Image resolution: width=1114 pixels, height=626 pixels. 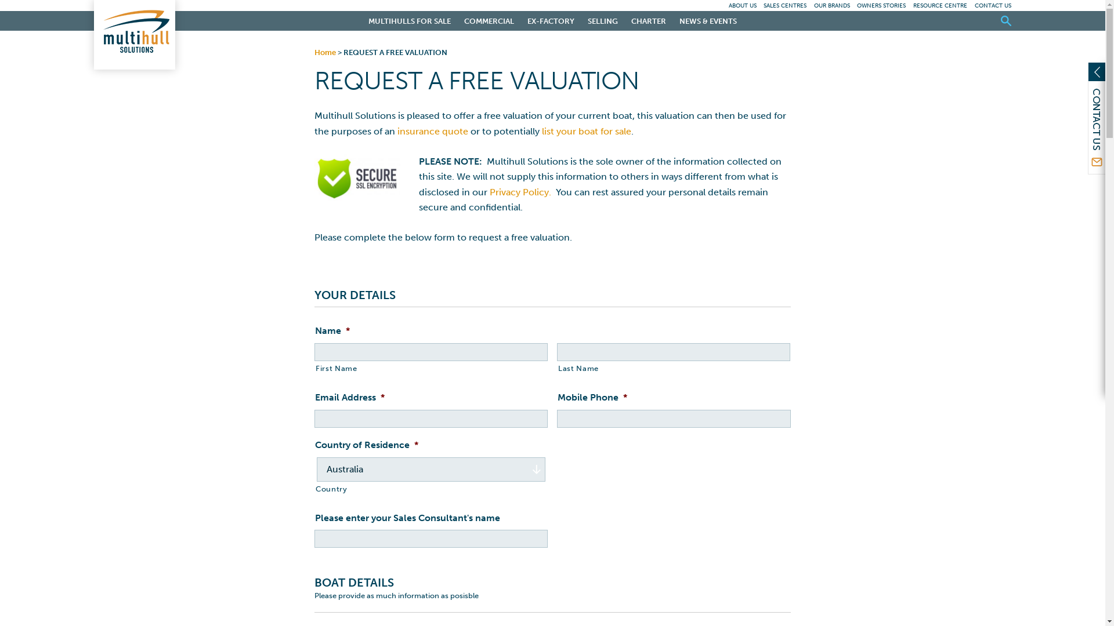 What do you see at coordinates (993, 6) in the screenshot?
I see `CONTACT US` at bounding box center [993, 6].